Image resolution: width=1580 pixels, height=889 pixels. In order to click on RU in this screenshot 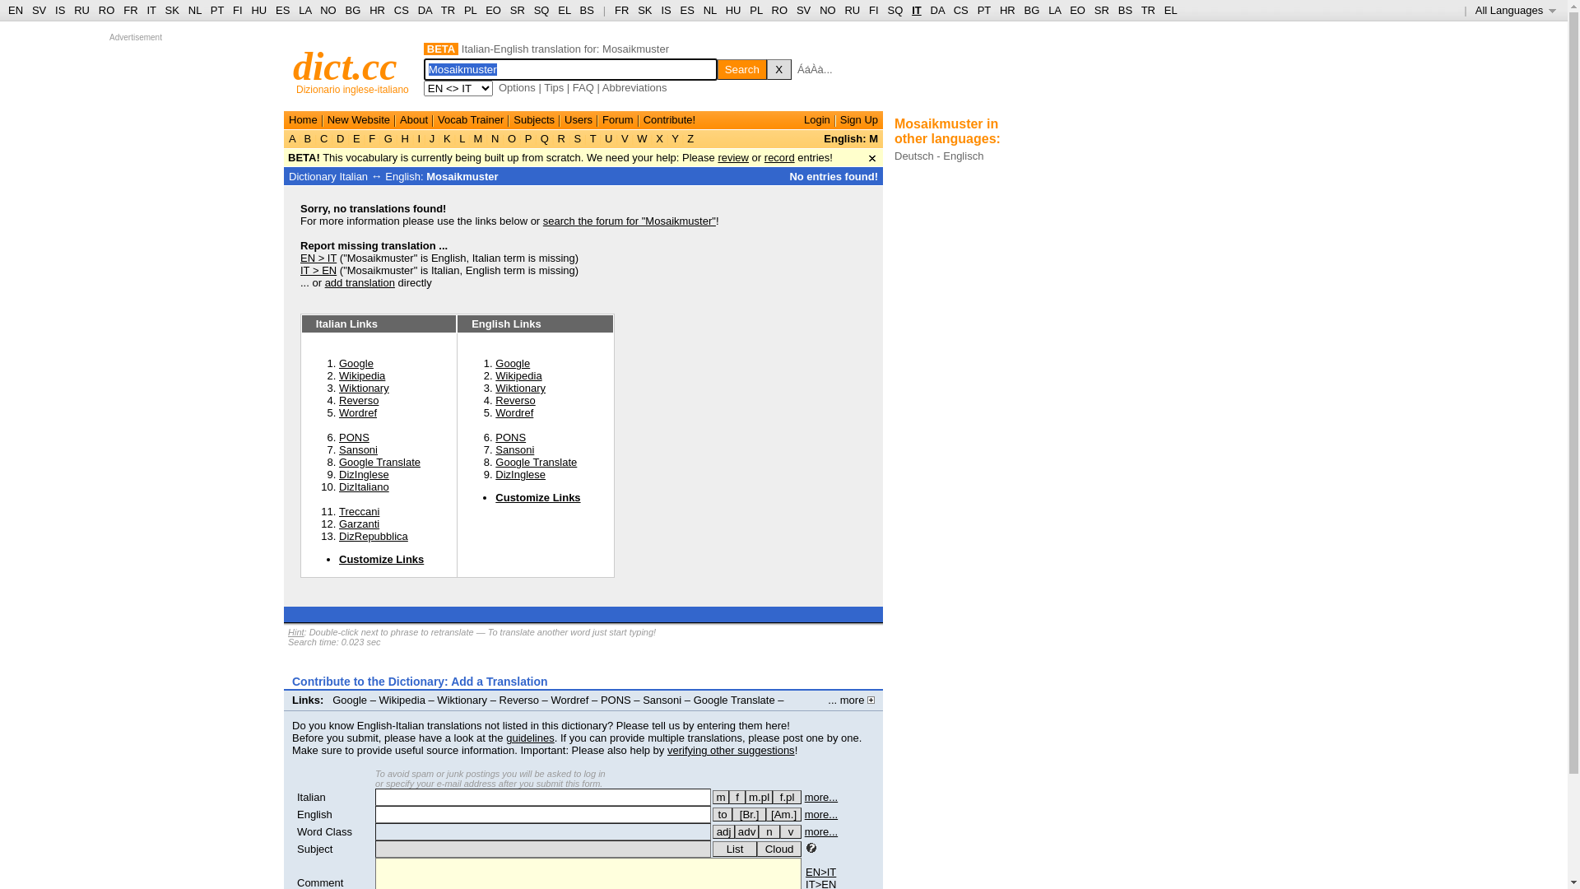, I will do `click(82, 10)`.